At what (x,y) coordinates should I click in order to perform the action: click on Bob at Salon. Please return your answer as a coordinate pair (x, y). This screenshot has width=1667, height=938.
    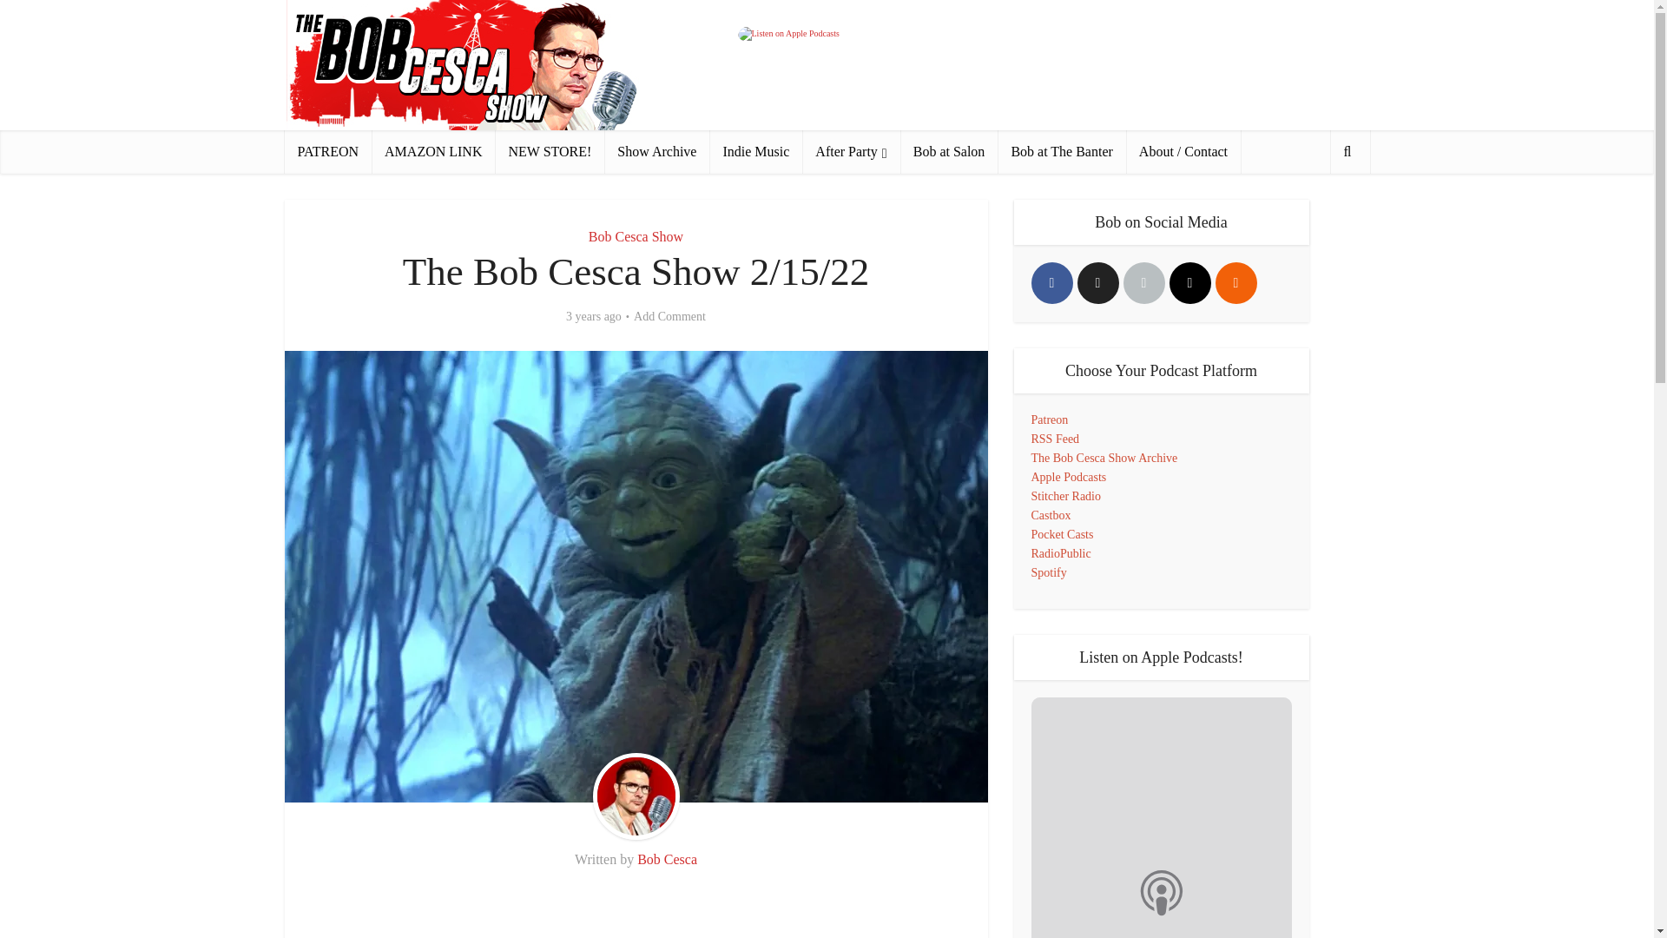
    Looking at the image, I should click on (949, 151).